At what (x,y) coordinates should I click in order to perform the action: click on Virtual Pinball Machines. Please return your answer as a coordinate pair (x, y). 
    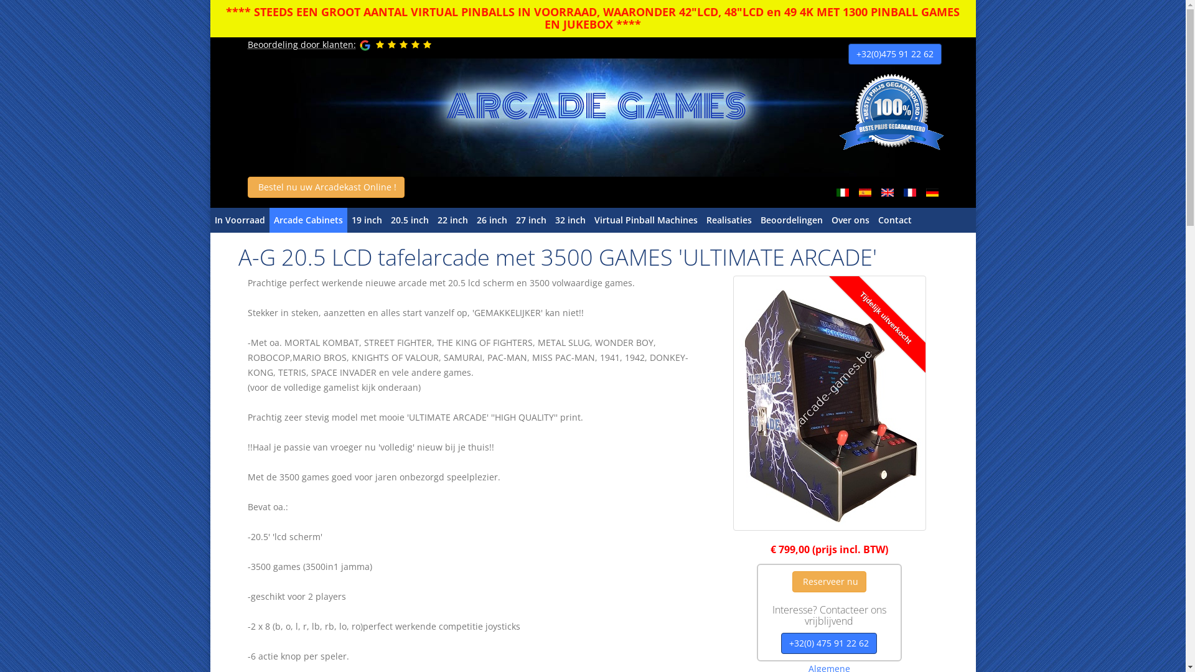
    Looking at the image, I should click on (646, 220).